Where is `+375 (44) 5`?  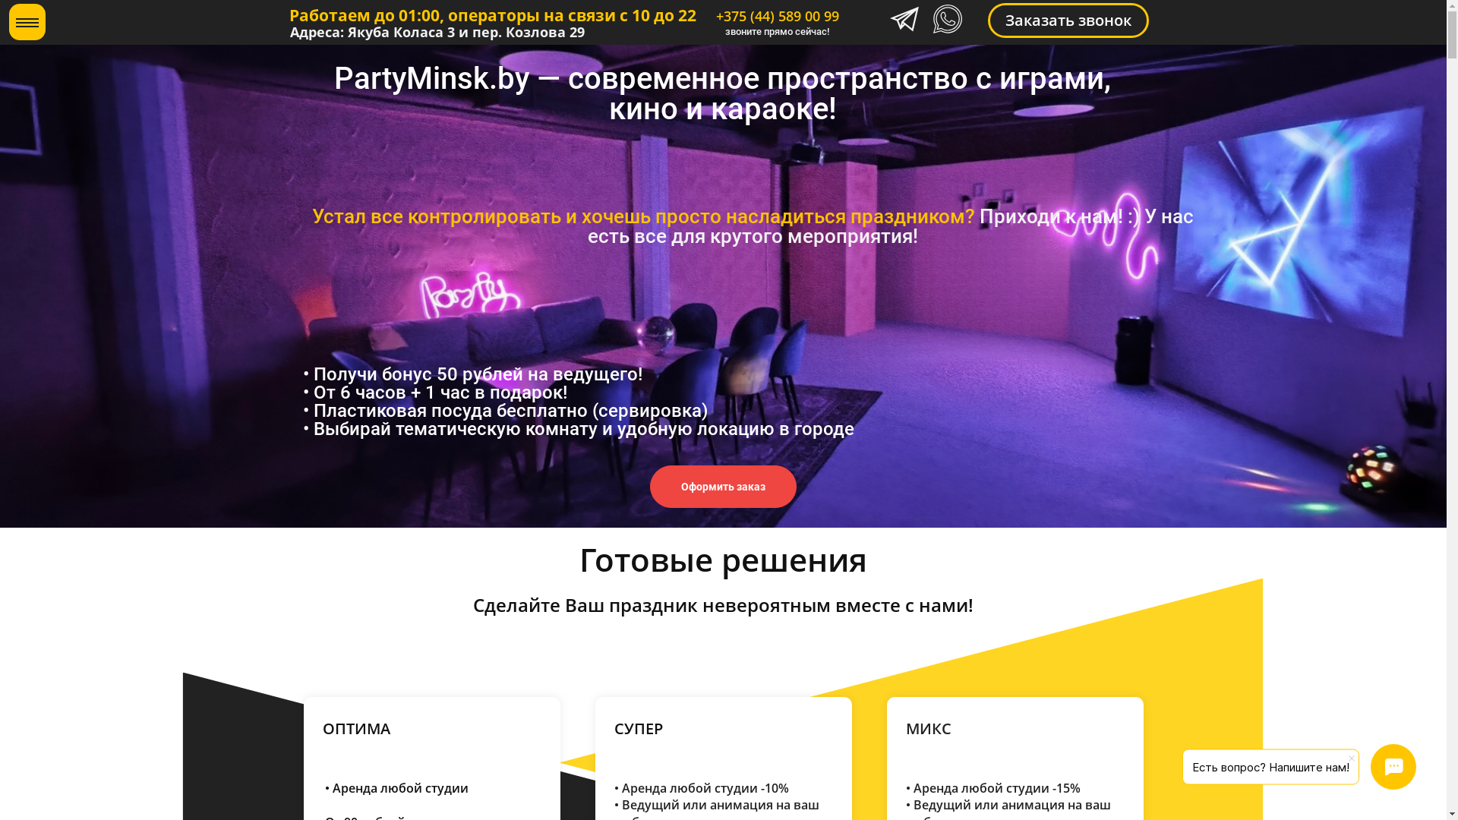 +375 (44) 5 is located at coordinates (750, 16).